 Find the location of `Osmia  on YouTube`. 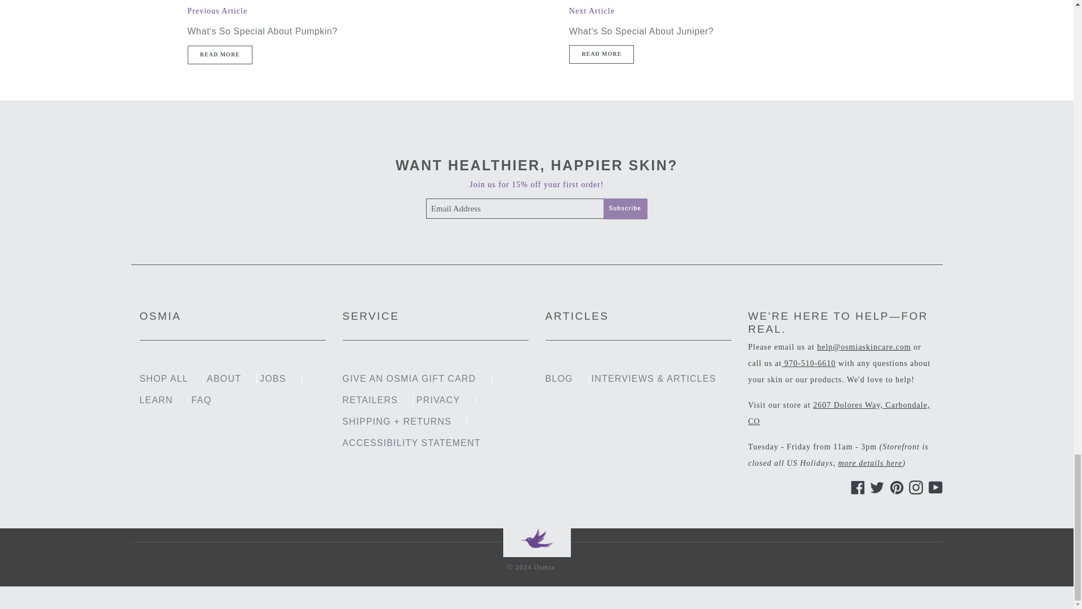

Osmia  on YouTube is located at coordinates (933, 487).